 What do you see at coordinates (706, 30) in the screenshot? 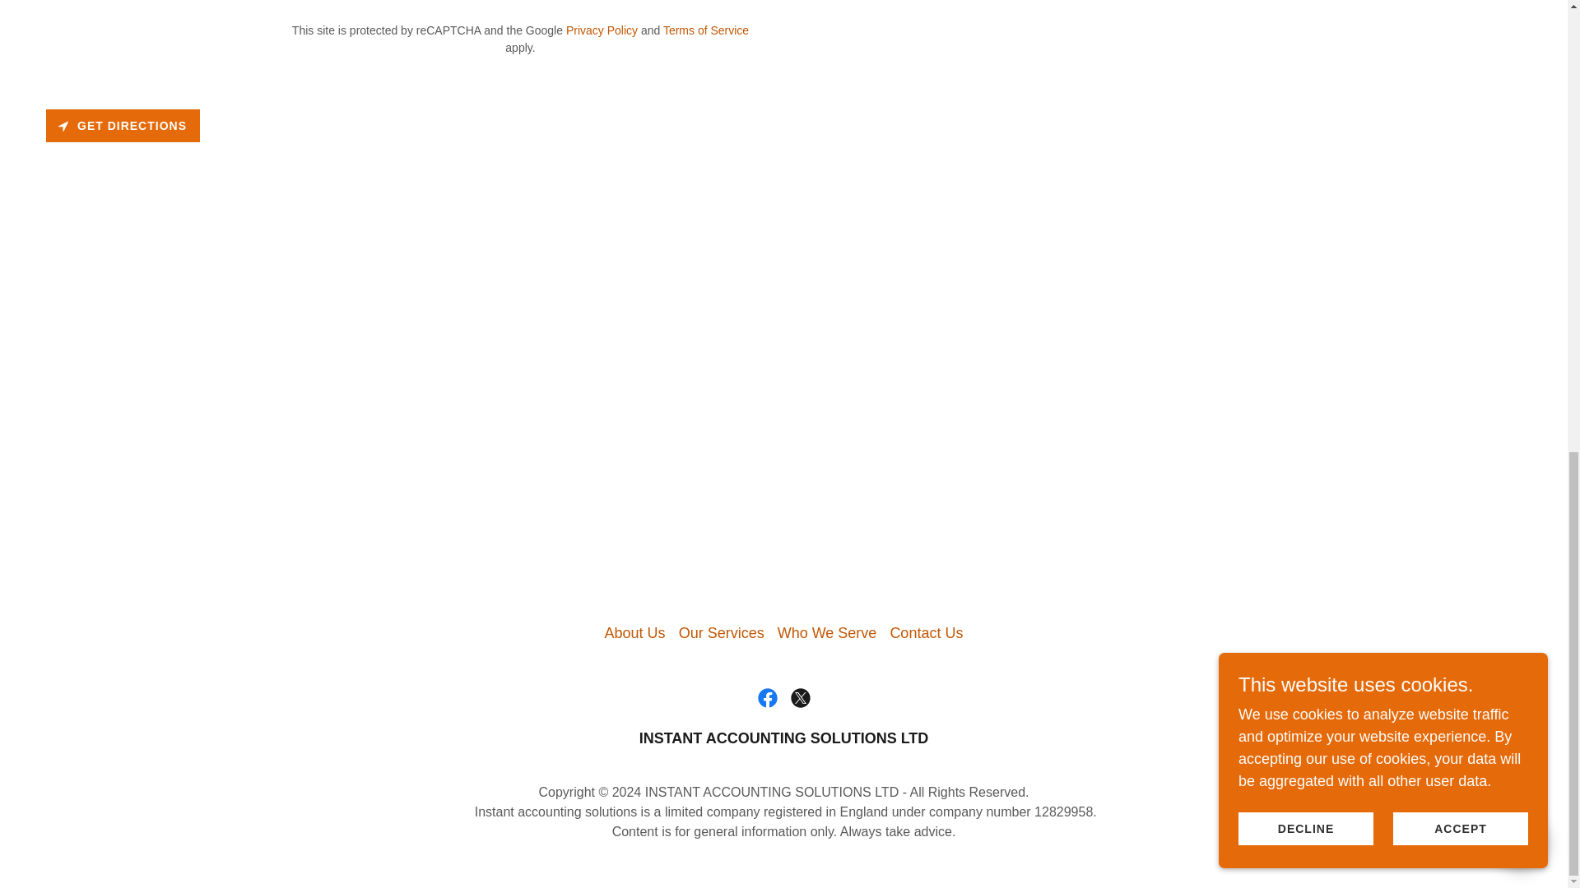
I see `Terms of Service` at bounding box center [706, 30].